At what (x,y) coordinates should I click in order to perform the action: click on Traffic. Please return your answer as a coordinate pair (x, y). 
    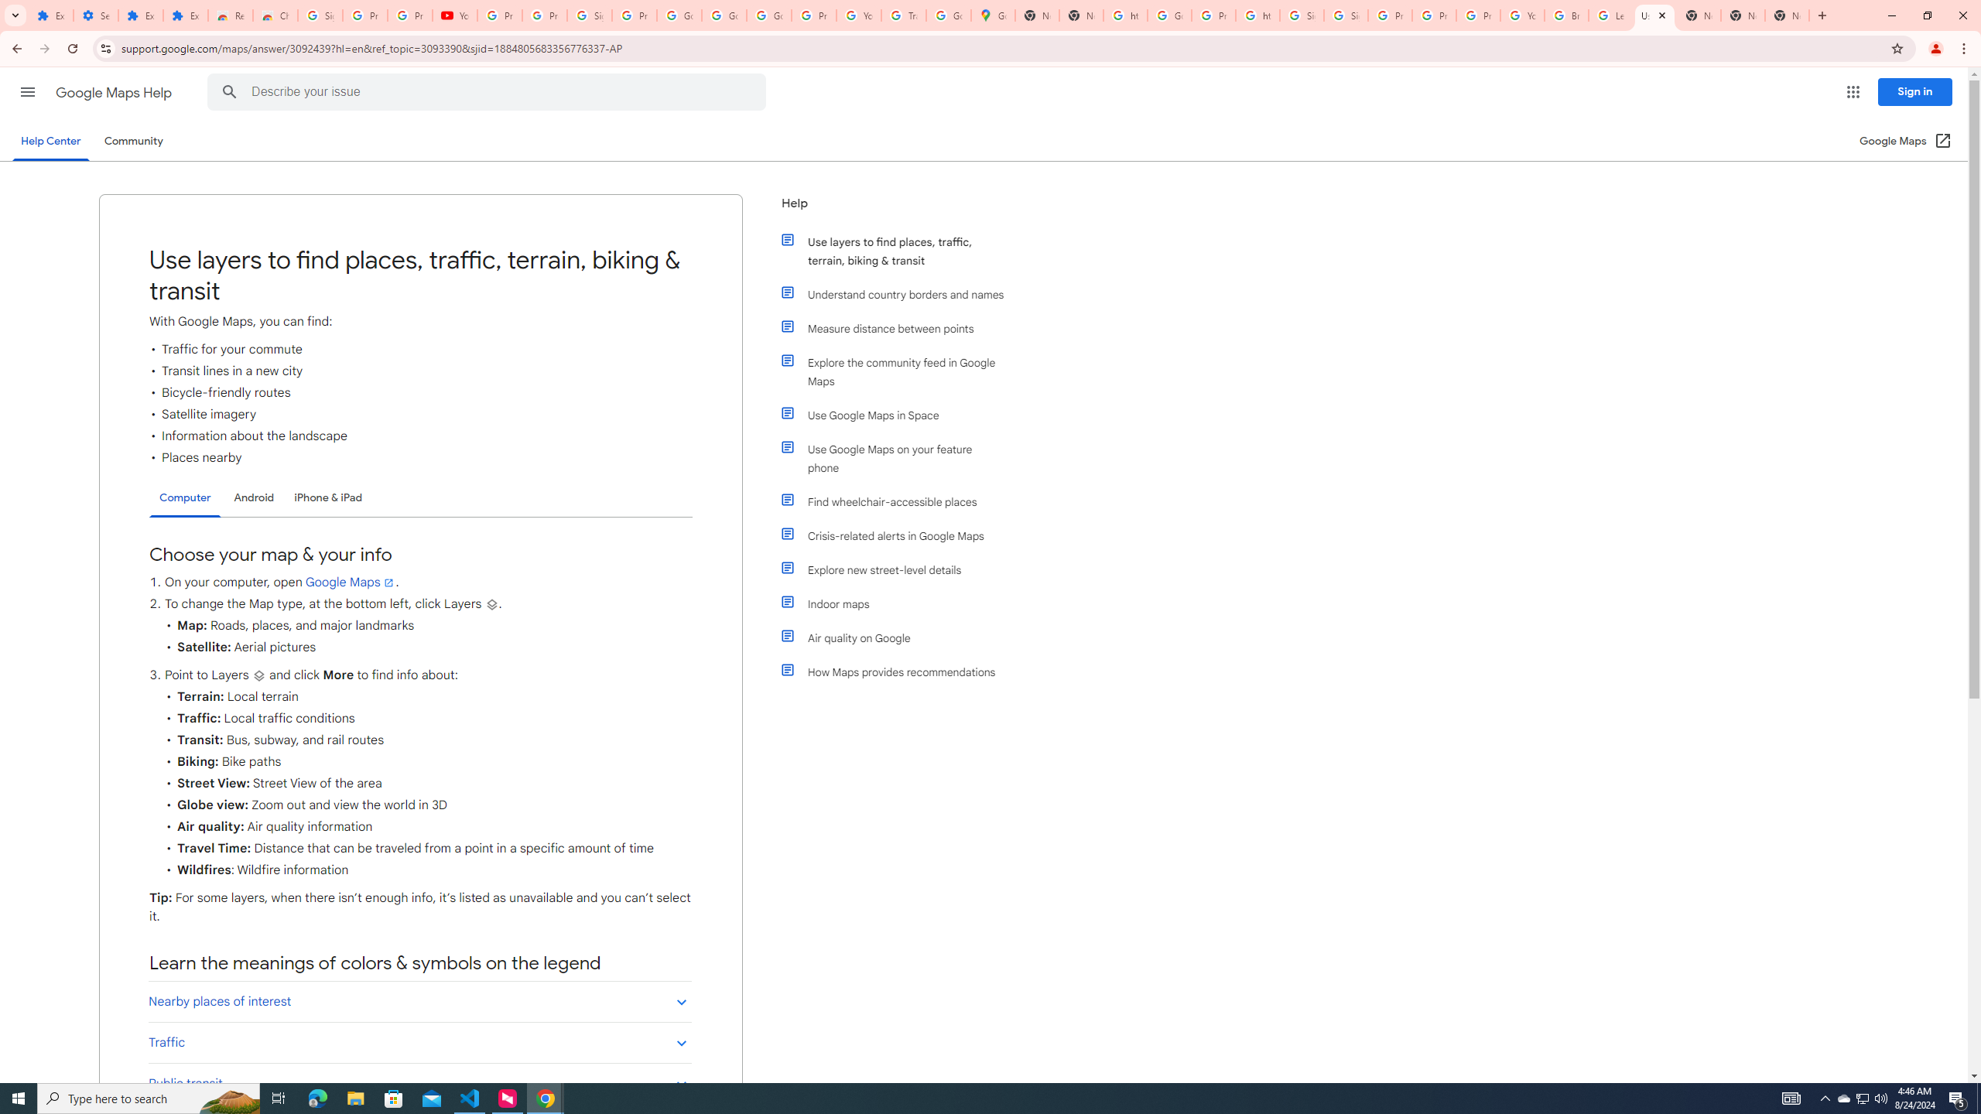
    Looking at the image, I should click on (419, 1041).